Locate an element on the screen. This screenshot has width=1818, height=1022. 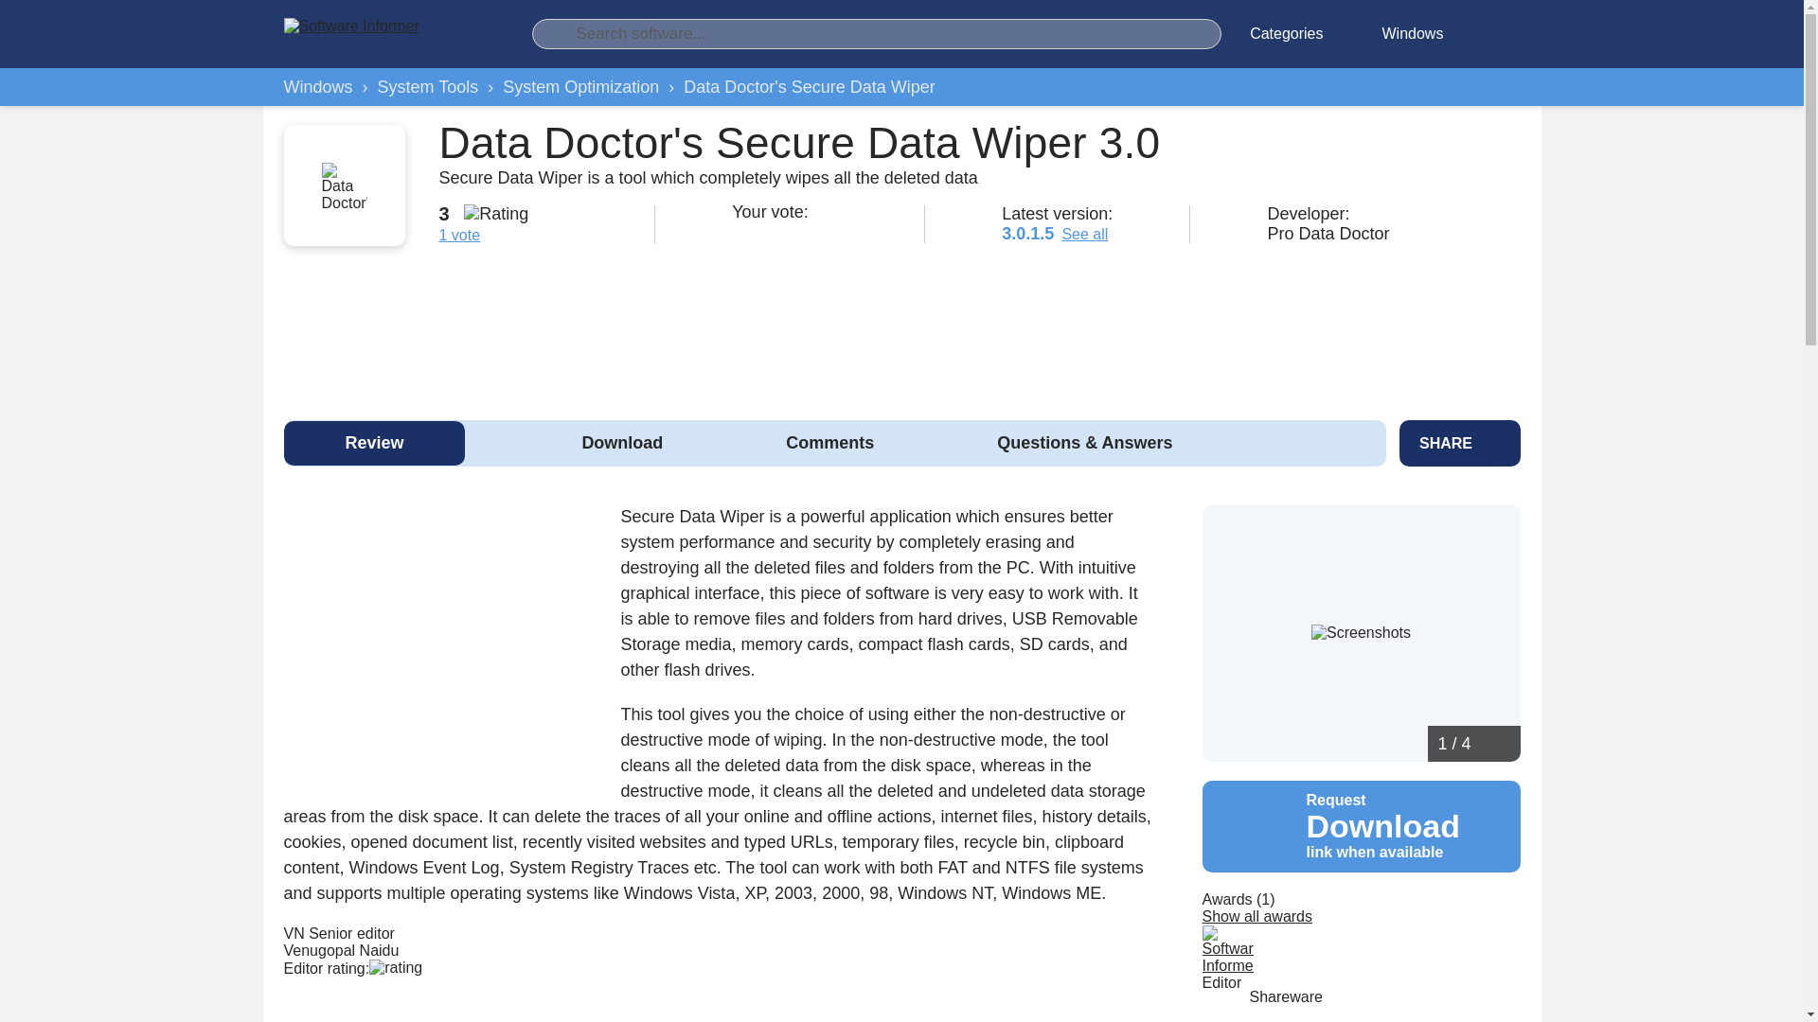
Review is located at coordinates (374, 443).